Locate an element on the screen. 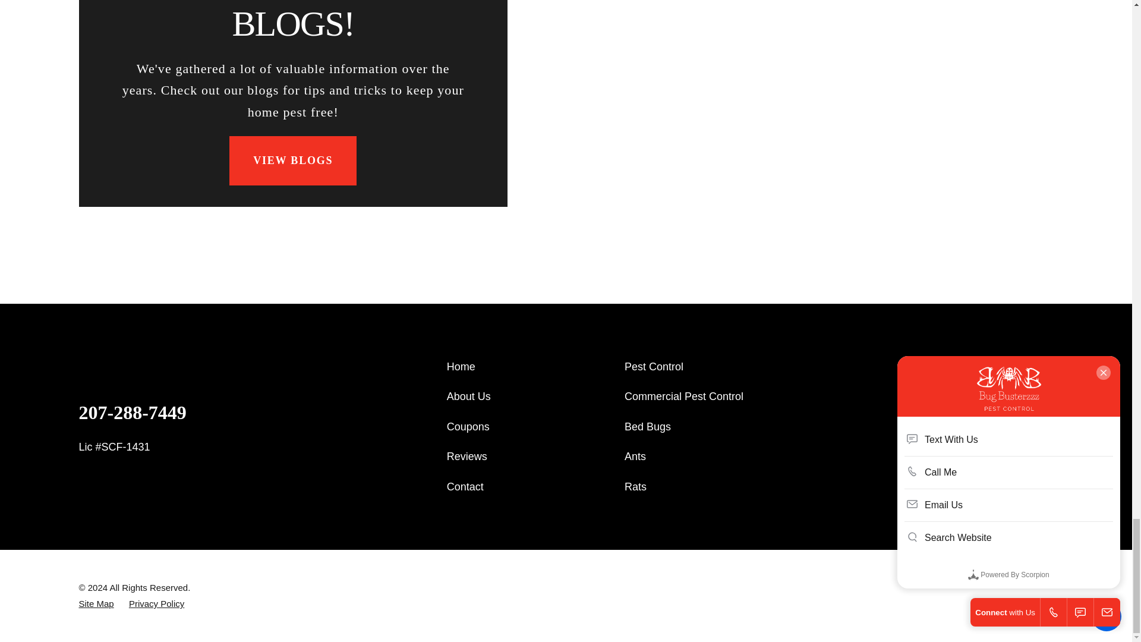 The width and height of the screenshot is (1141, 642). Facebook is located at coordinates (960, 417).